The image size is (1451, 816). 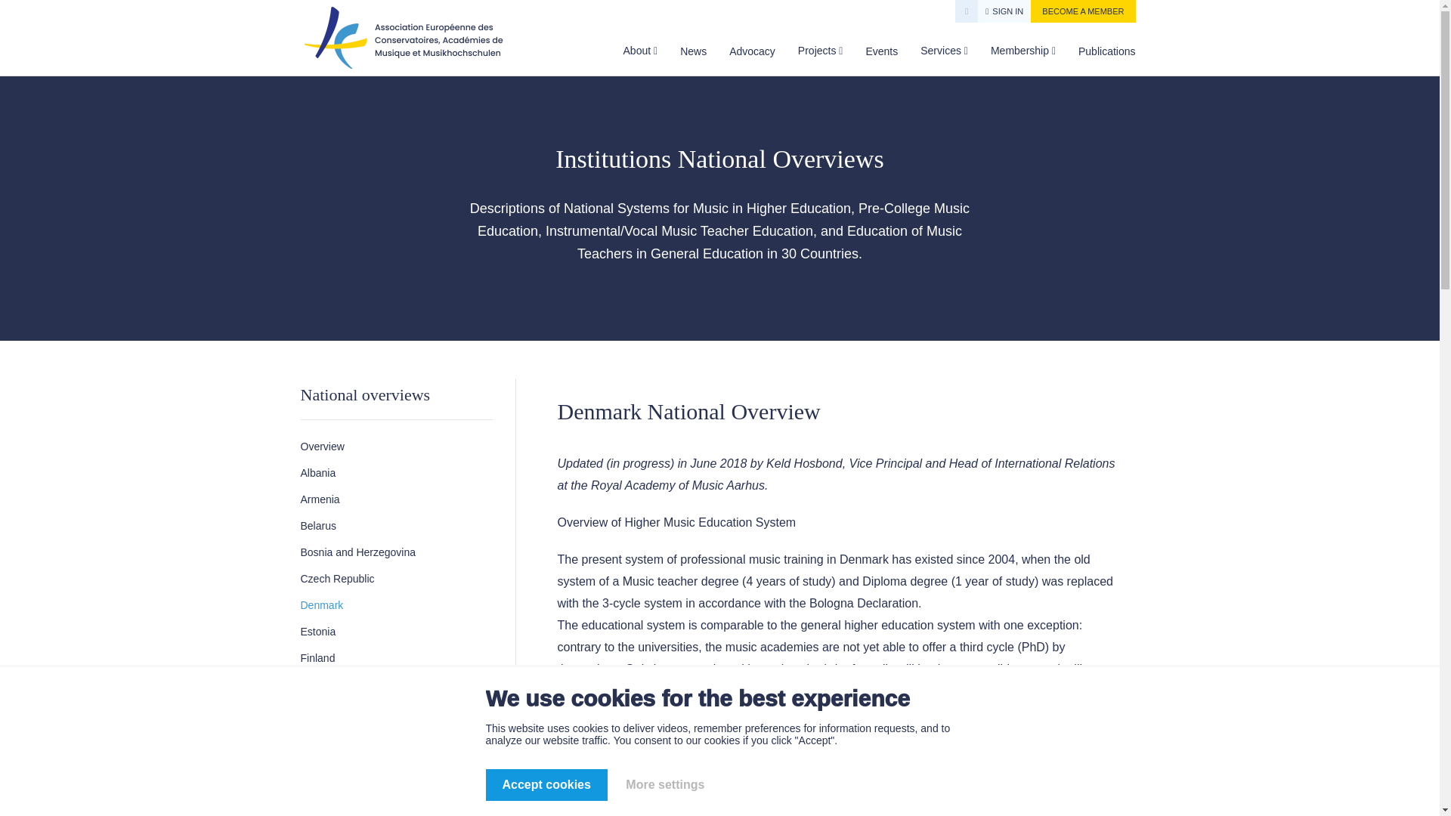 What do you see at coordinates (1004, 11) in the screenshot?
I see `SIGN IN` at bounding box center [1004, 11].